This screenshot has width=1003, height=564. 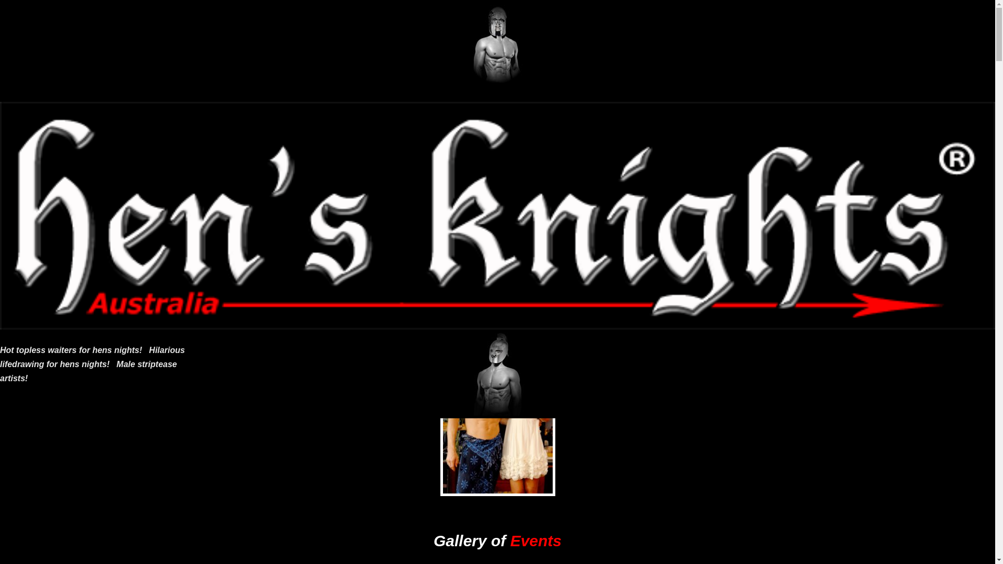 I want to click on lifedrawing venues, so click(x=239, y=281).